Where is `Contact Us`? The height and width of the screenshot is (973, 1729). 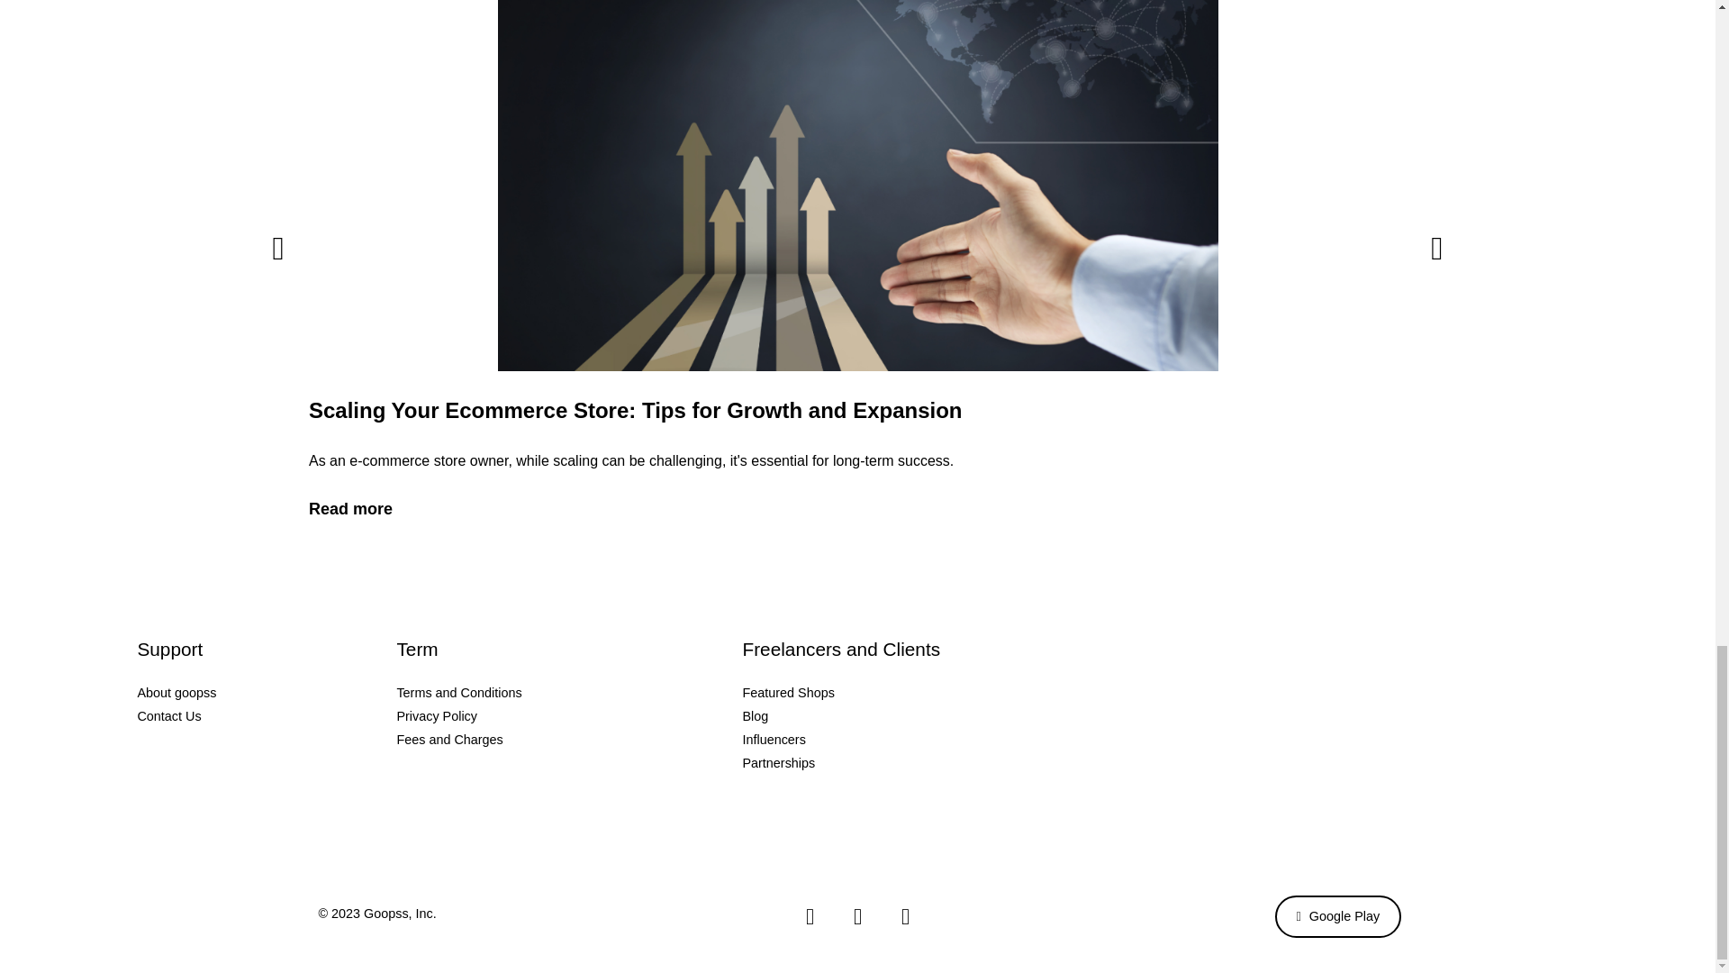 Contact Us is located at coordinates (266, 715).